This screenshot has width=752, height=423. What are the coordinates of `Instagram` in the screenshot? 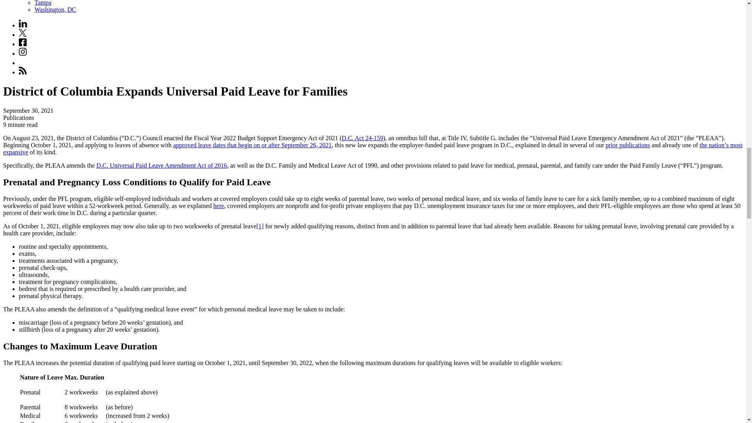 It's located at (23, 53).